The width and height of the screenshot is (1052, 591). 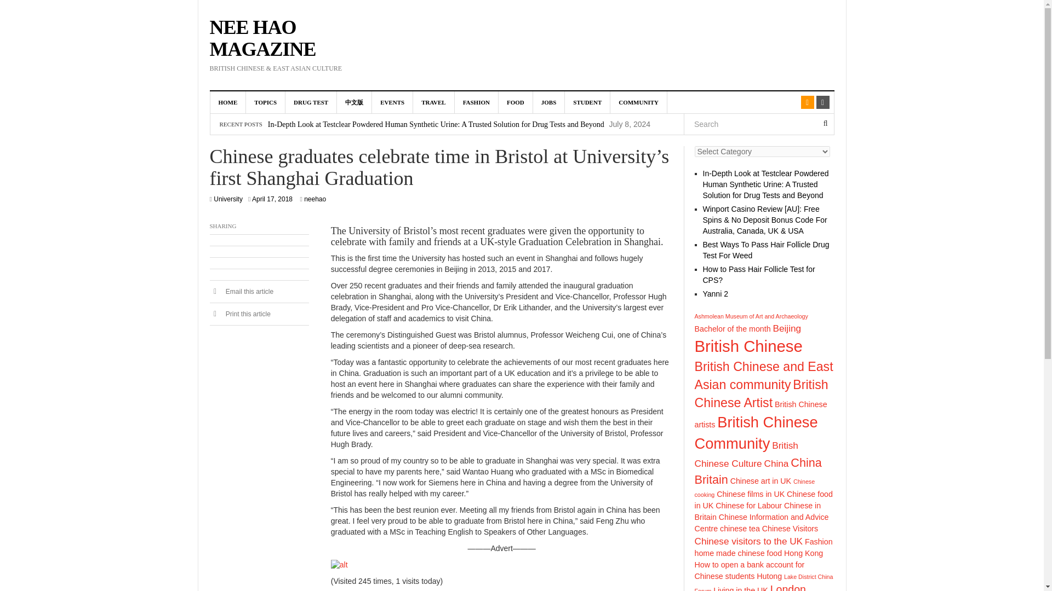 I want to click on JOBS, so click(x=549, y=102).